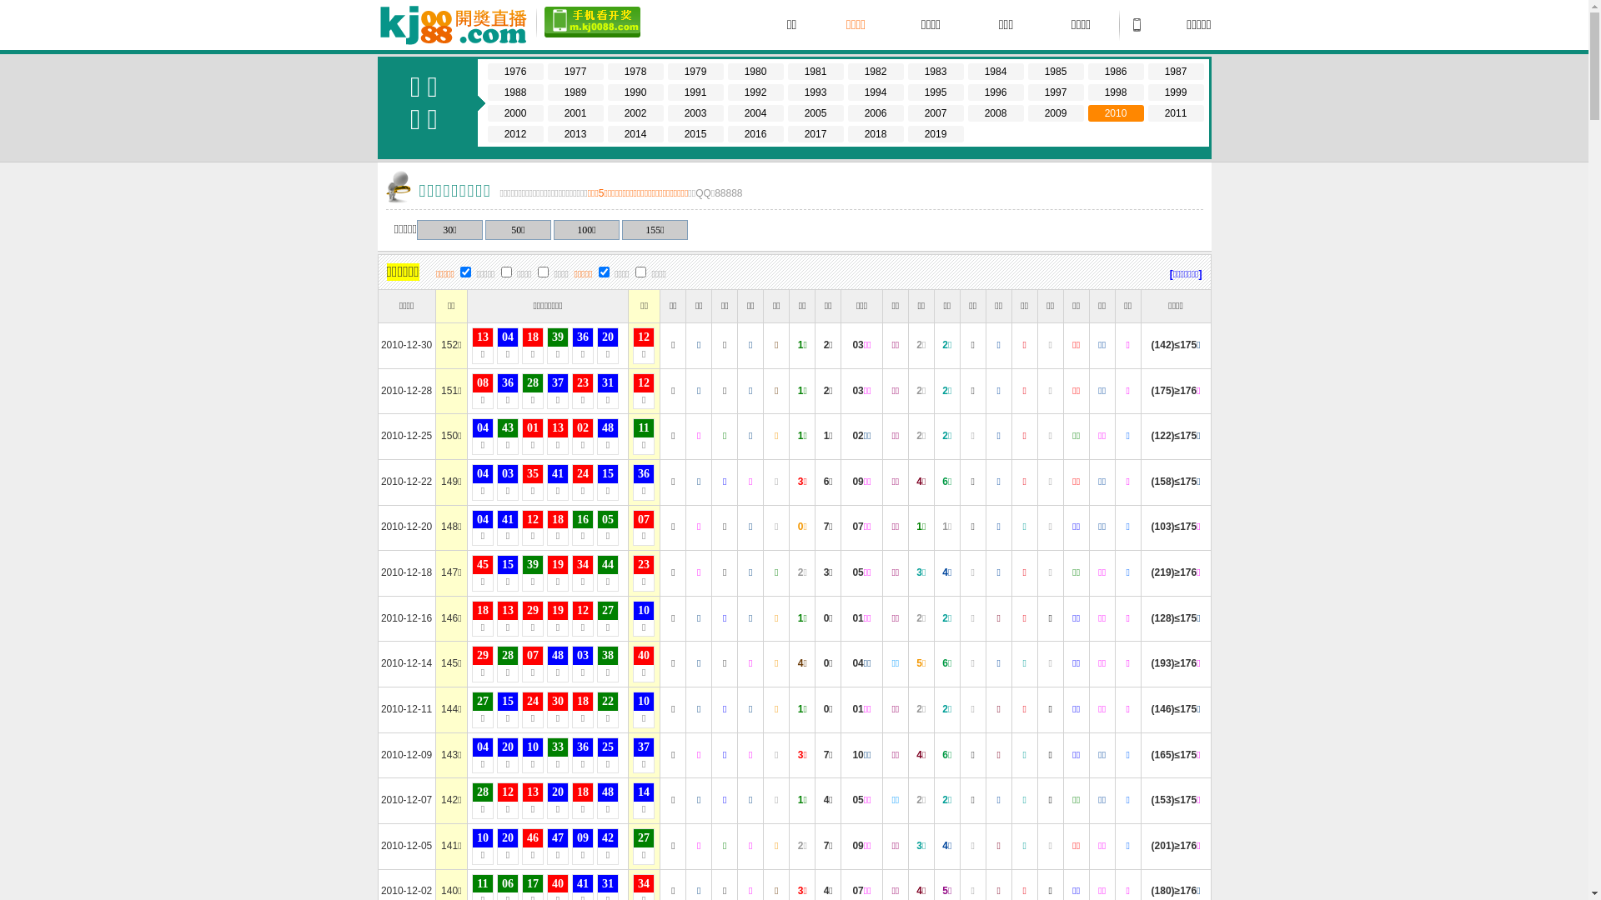 The image size is (1601, 900). Describe the element at coordinates (635, 134) in the screenshot. I see `2014` at that location.